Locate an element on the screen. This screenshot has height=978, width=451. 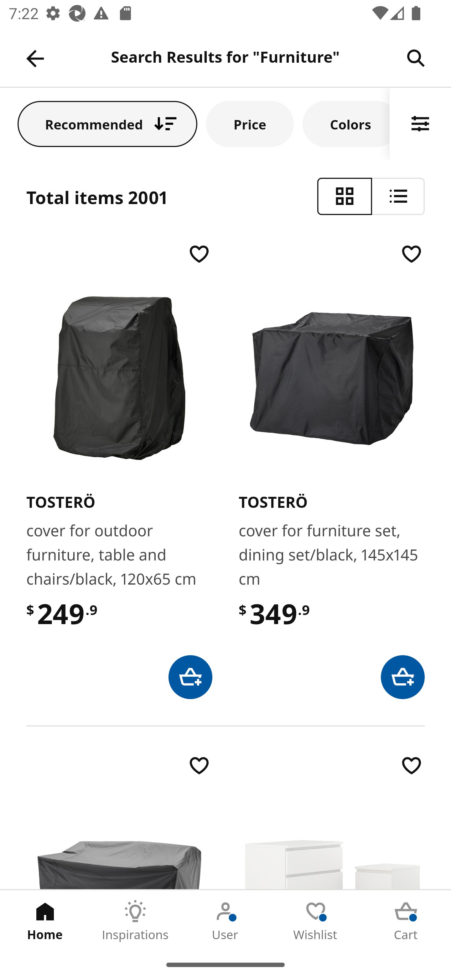
Recommended is located at coordinates (107, 124).